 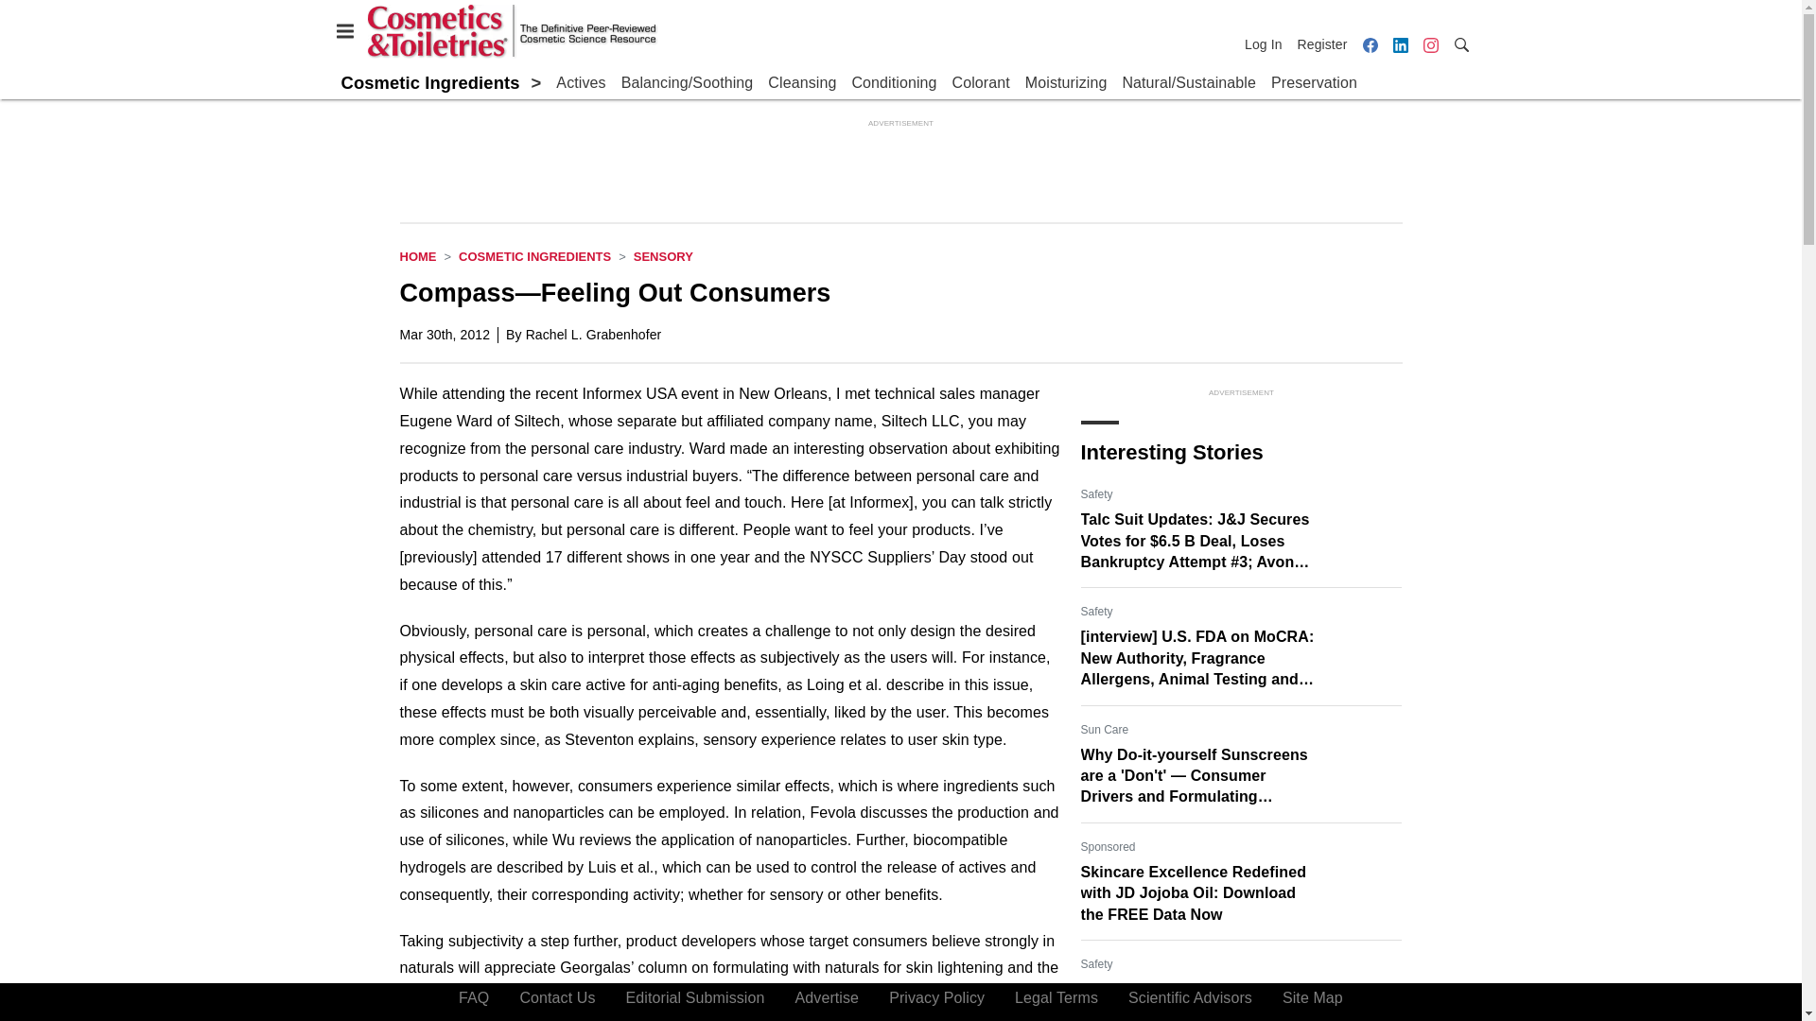 I want to click on Facebook icon, so click(x=1370, y=43).